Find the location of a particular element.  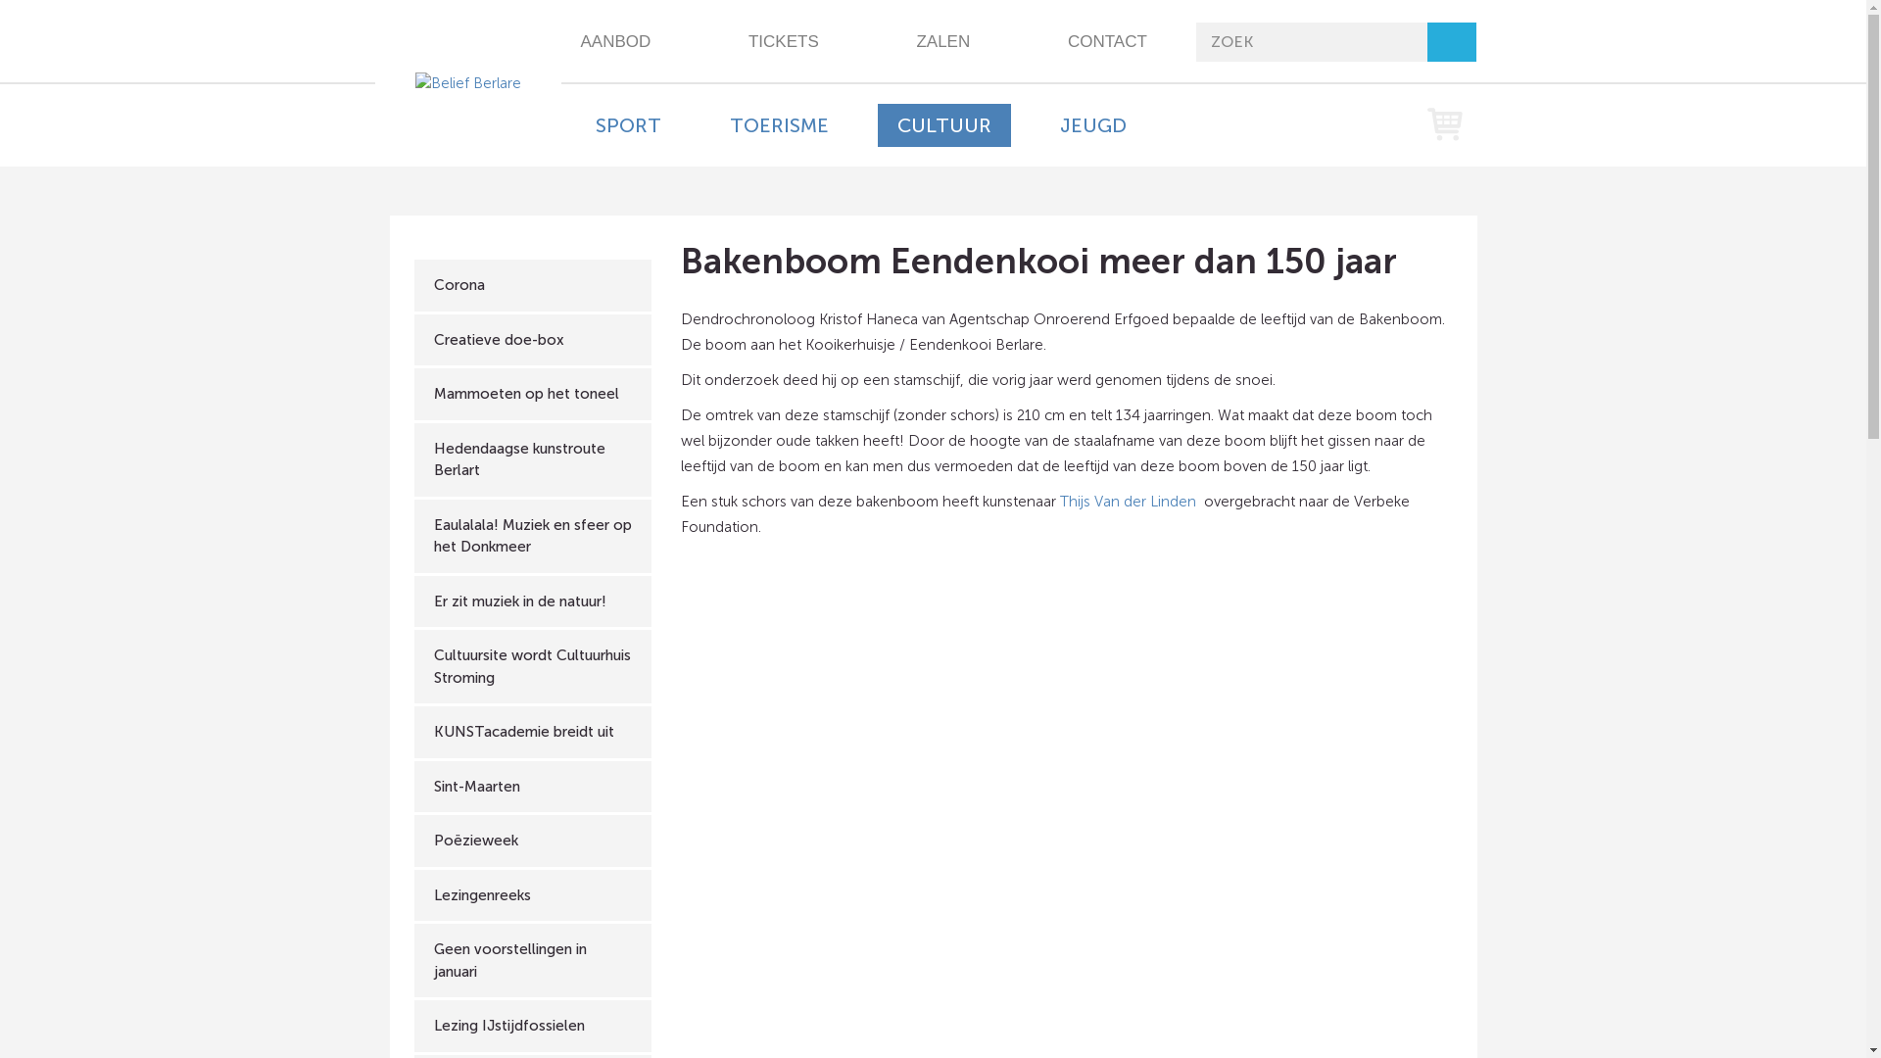

Creatieve doe-box is located at coordinates (533, 339).